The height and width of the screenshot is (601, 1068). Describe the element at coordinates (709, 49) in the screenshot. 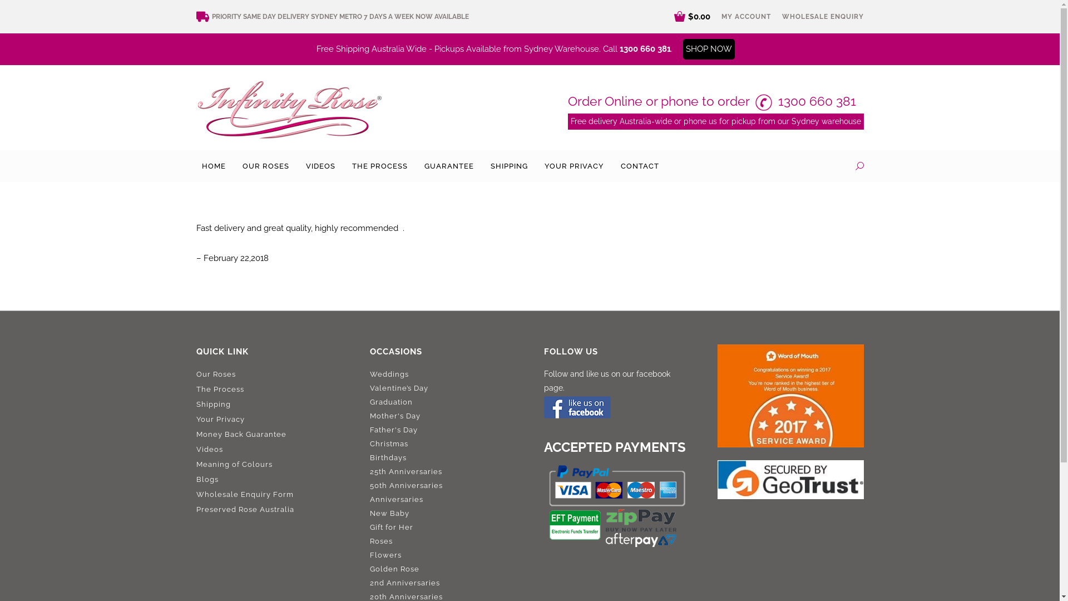

I see `SHOP NOW` at that location.